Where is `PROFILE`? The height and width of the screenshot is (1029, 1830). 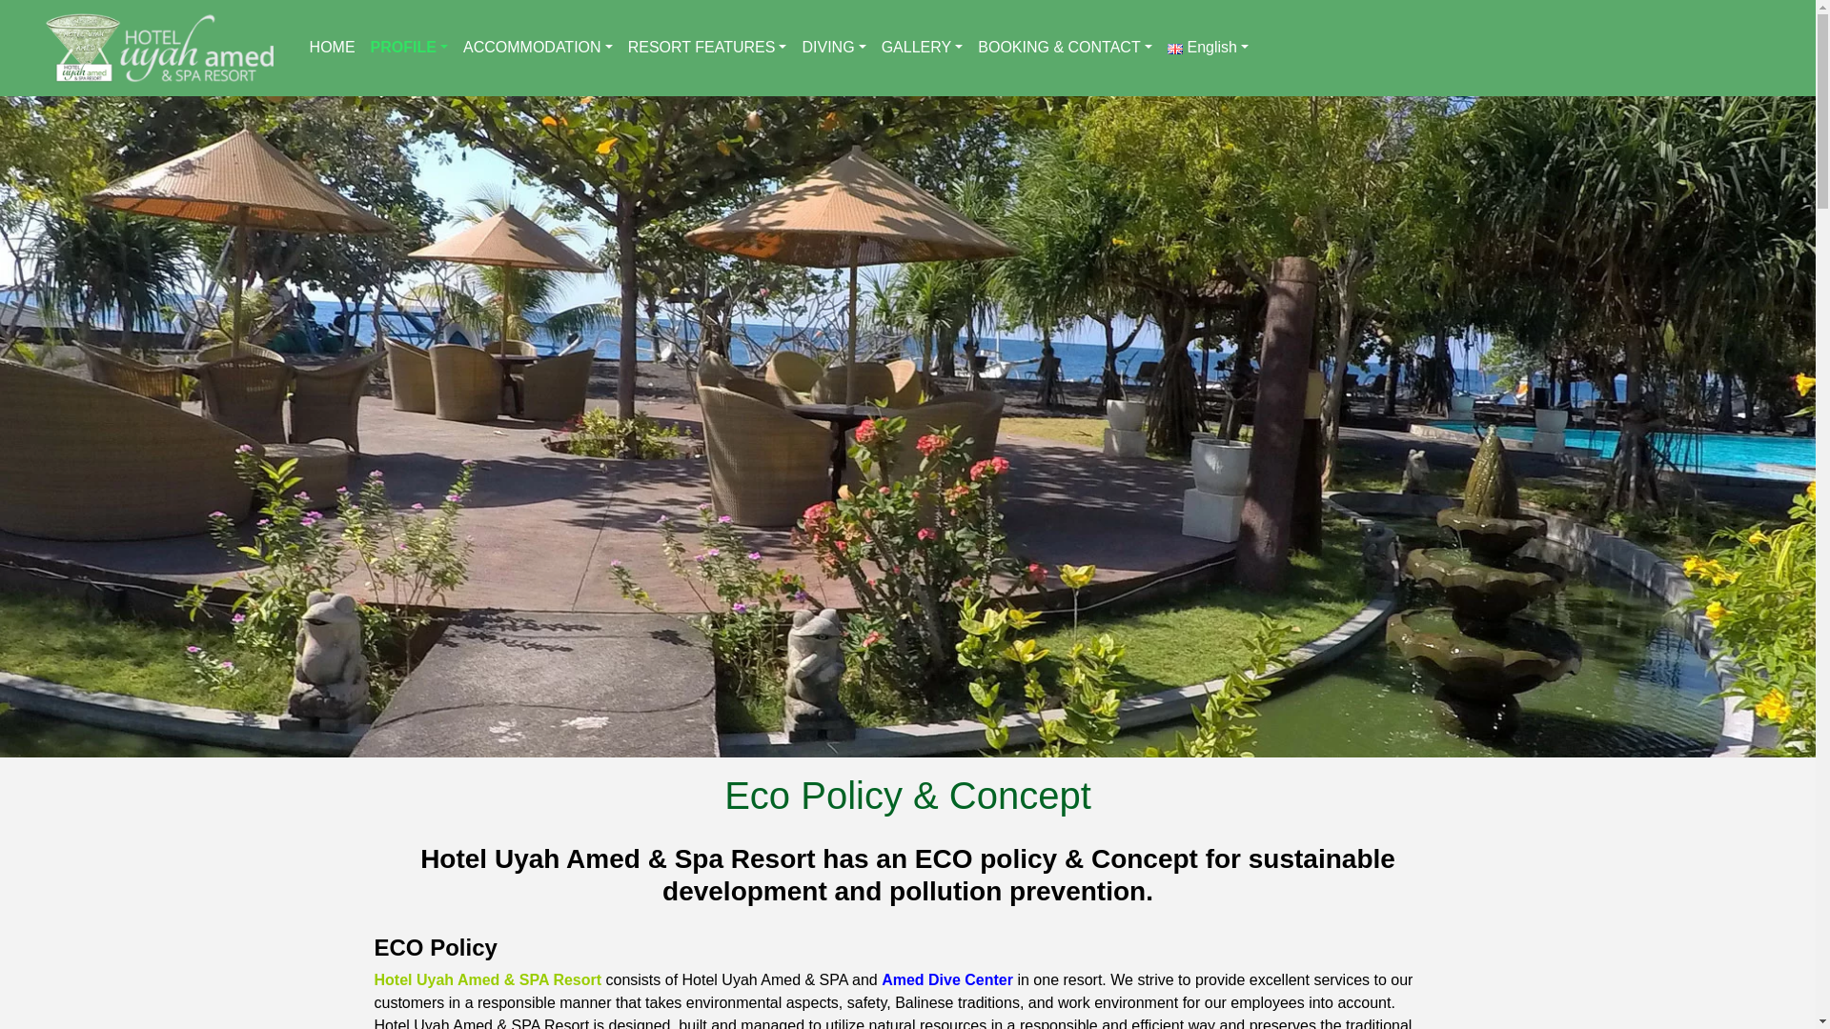 PROFILE is located at coordinates (409, 47).